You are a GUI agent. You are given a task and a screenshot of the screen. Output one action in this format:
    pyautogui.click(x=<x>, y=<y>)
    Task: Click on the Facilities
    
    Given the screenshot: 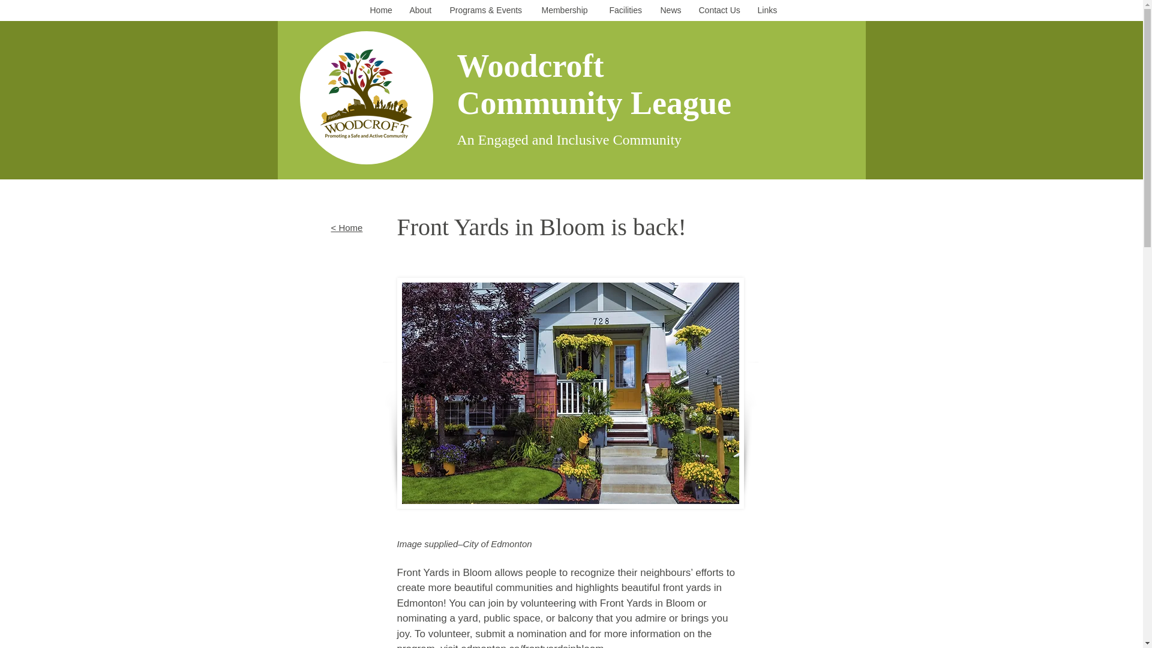 What is the action you would take?
    pyautogui.click(x=629, y=10)
    